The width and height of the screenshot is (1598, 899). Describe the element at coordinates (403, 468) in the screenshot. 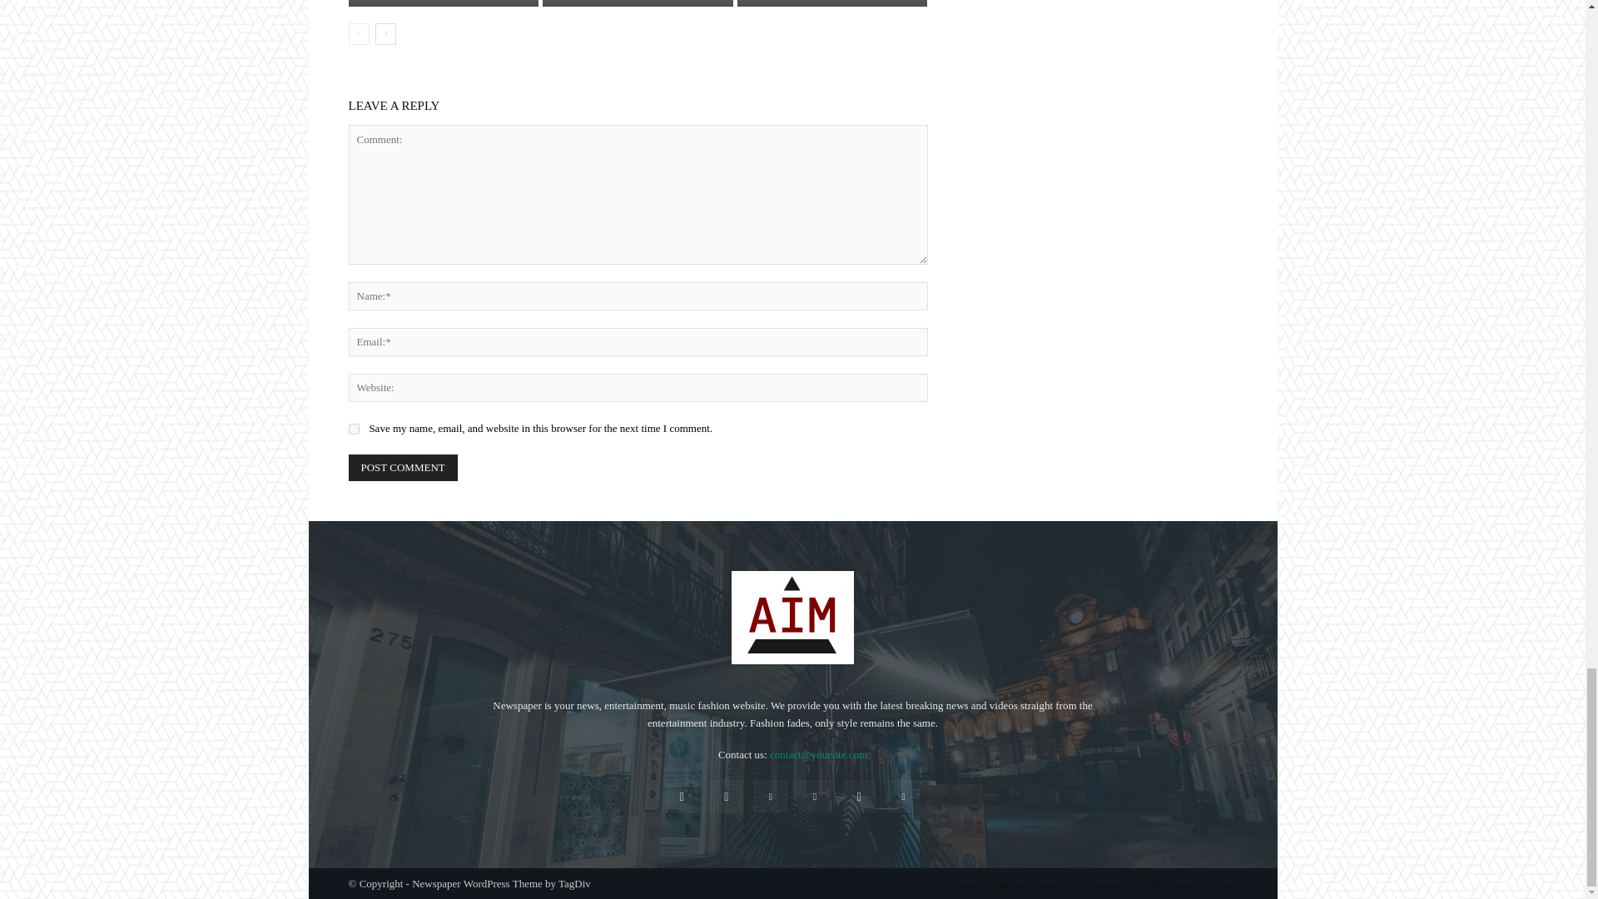

I see `Post Comment` at that location.